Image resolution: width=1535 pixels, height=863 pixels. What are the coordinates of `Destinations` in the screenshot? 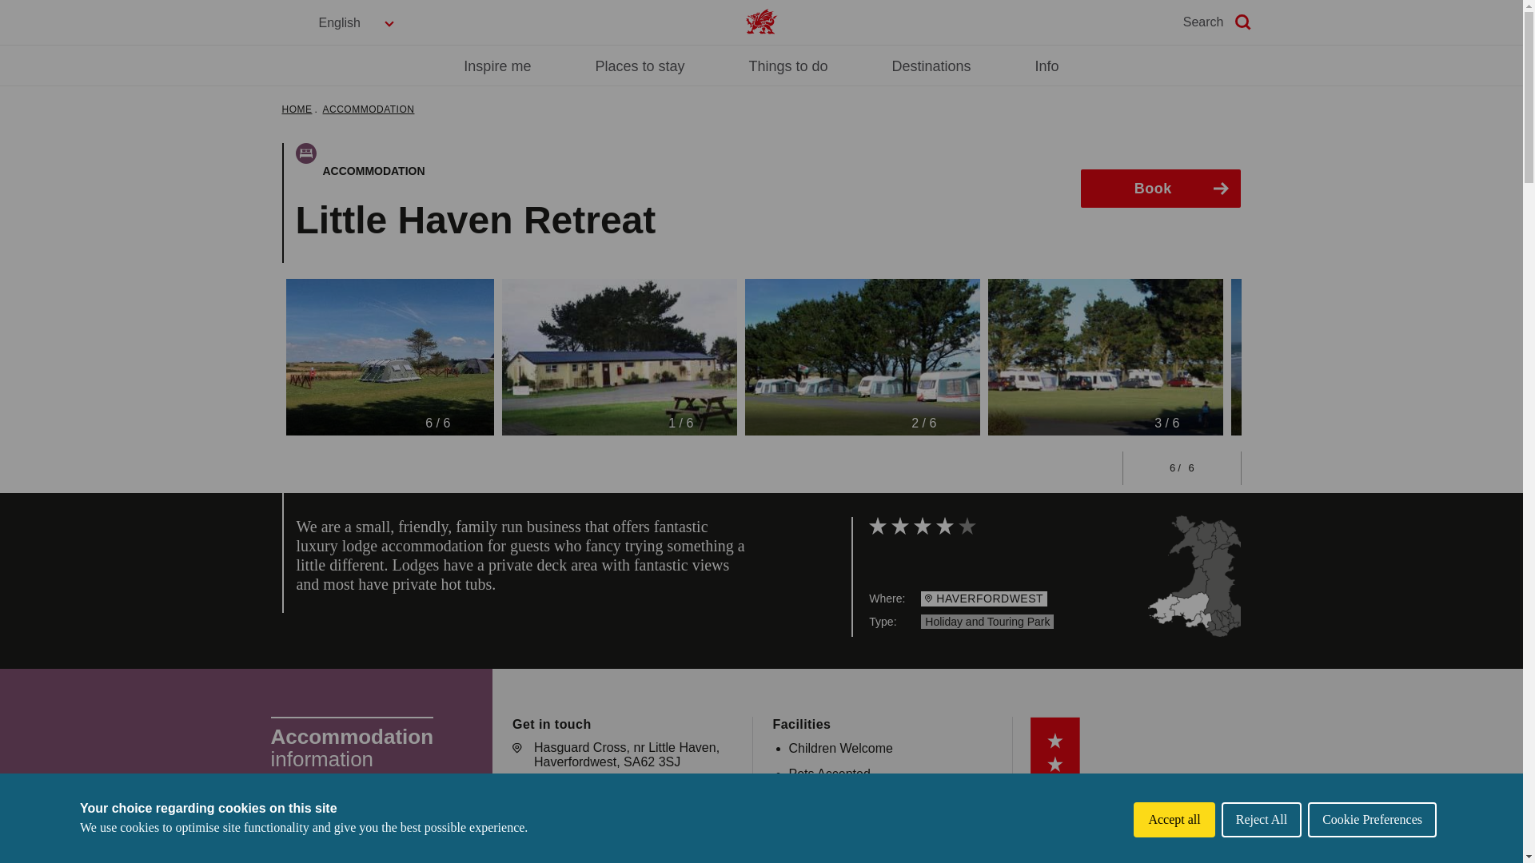 It's located at (931, 66).